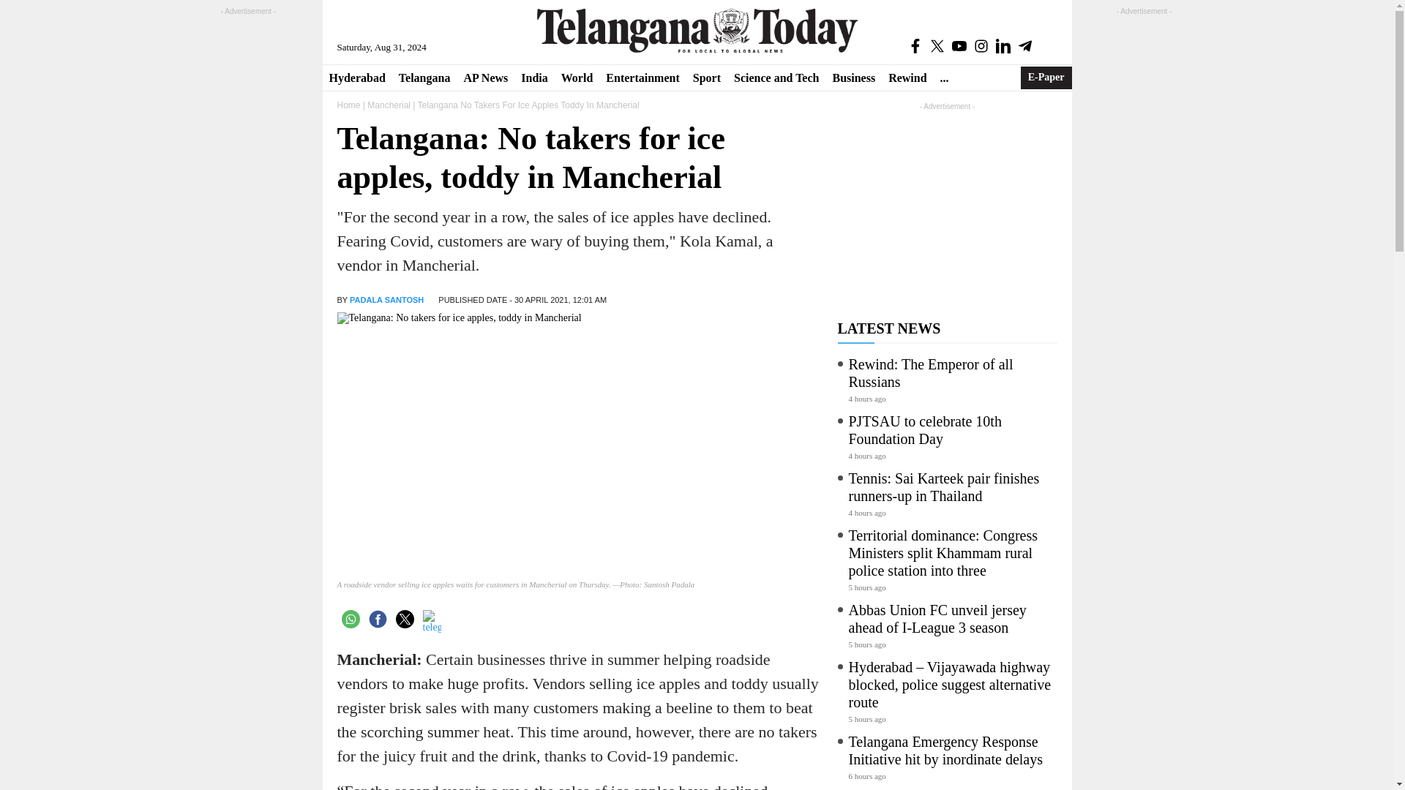 Image resolution: width=1405 pixels, height=790 pixels. What do you see at coordinates (388, 105) in the screenshot?
I see `Mancherial` at bounding box center [388, 105].